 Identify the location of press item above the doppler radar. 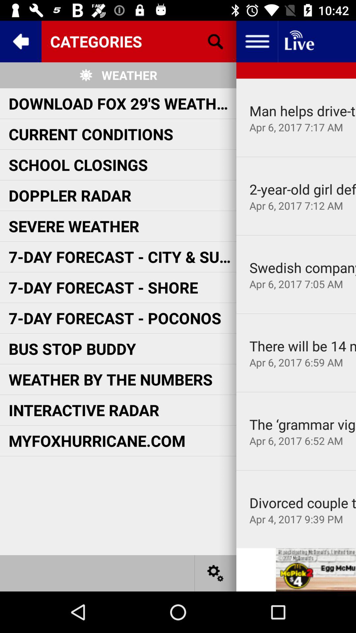
(78, 165).